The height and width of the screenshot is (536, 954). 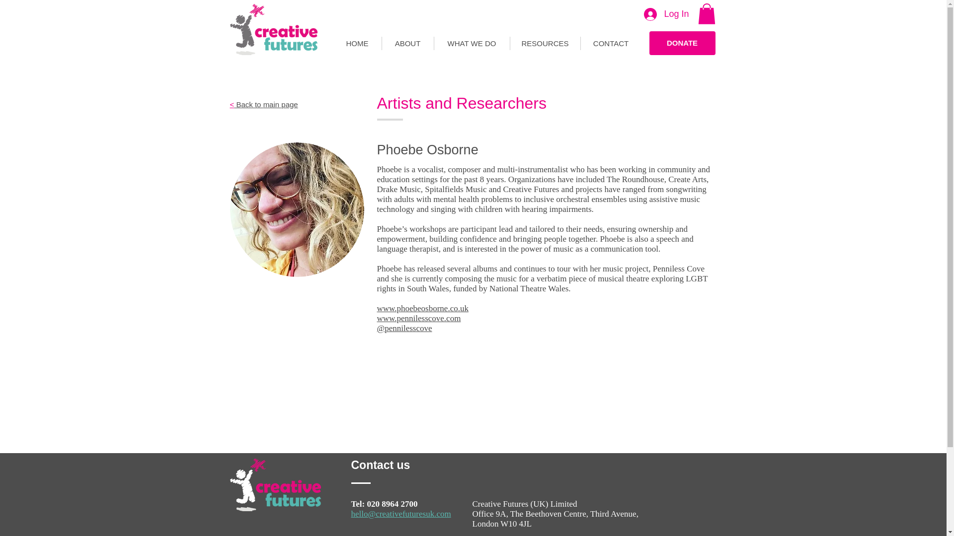 What do you see at coordinates (682, 43) in the screenshot?
I see `DONATE` at bounding box center [682, 43].